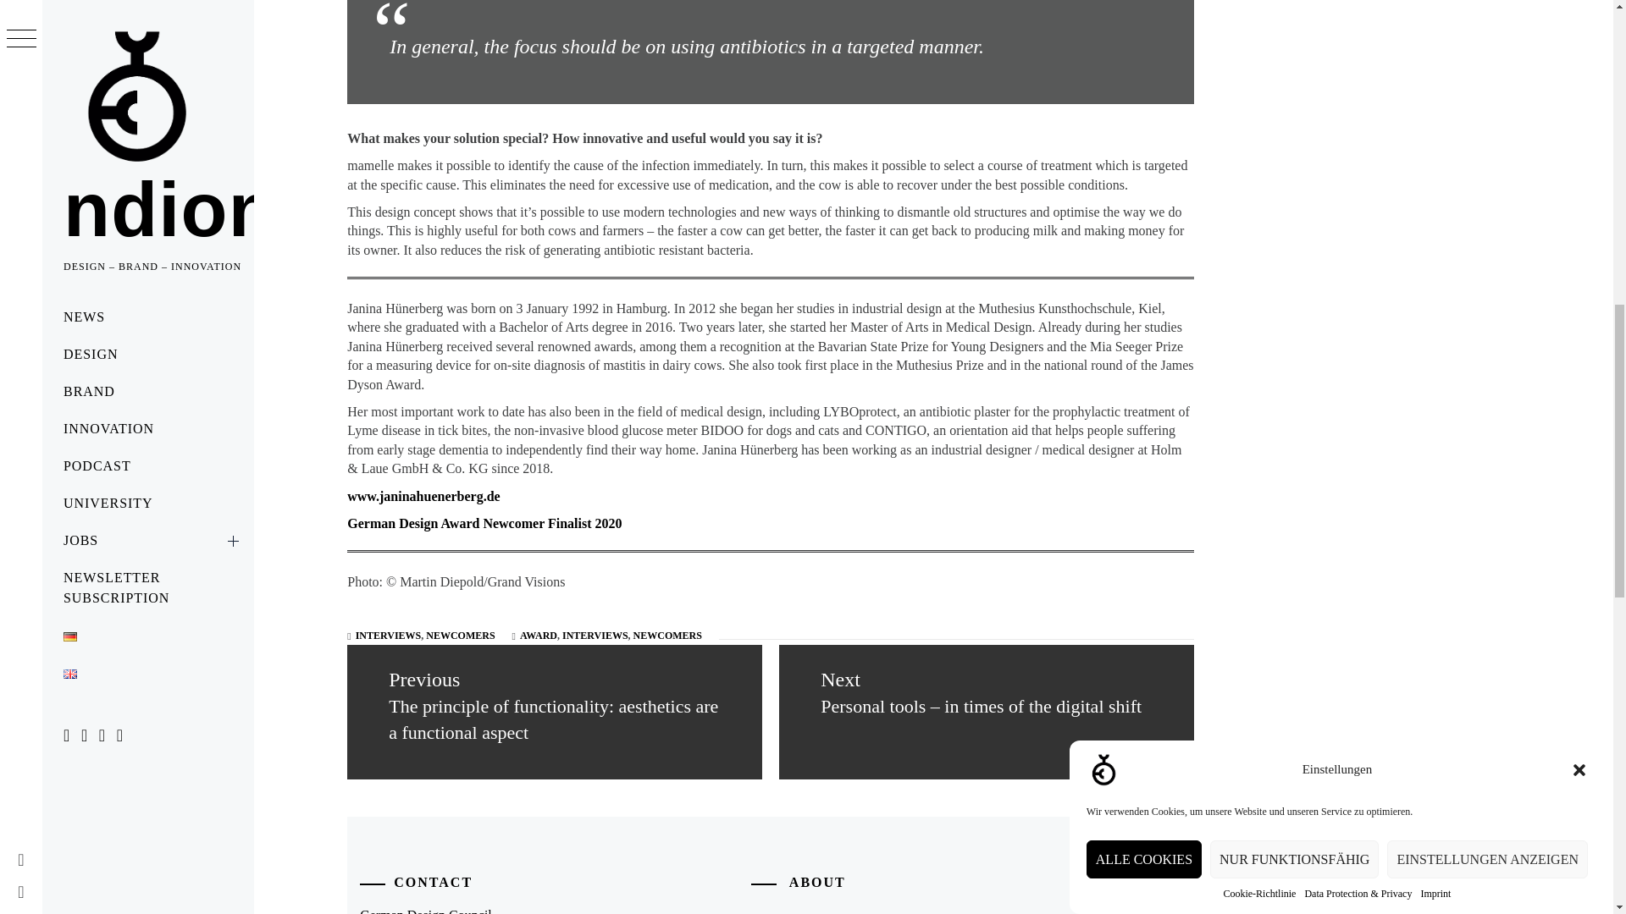 This screenshot has width=1626, height=914. I want to click on ALLE COOKIES, so click(1143, 153).